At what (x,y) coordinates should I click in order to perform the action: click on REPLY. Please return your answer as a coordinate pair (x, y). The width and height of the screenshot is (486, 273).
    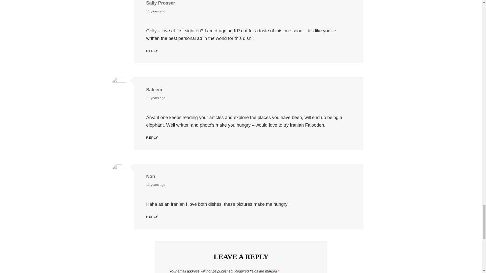
    Looking at the image, I should click on (152, 217).